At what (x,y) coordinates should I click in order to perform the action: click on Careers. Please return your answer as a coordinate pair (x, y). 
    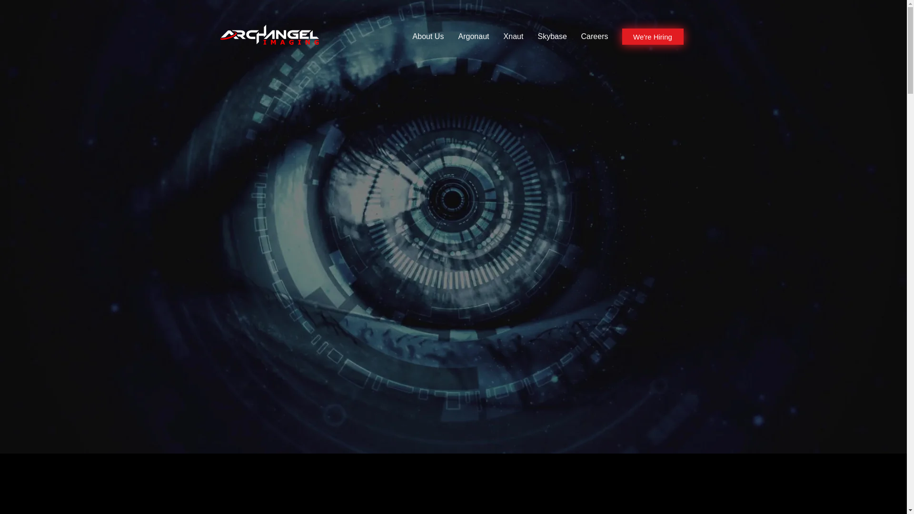
    Looking at the image, I should click on (594, 36).